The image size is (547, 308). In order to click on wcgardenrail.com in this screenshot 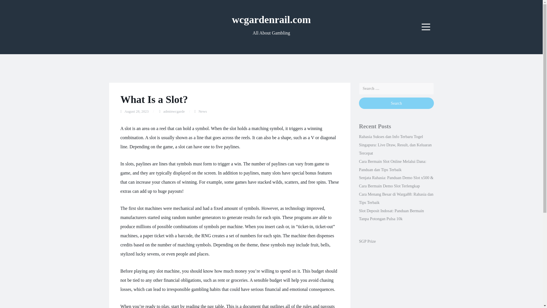, I will do `click(271, 19)`.